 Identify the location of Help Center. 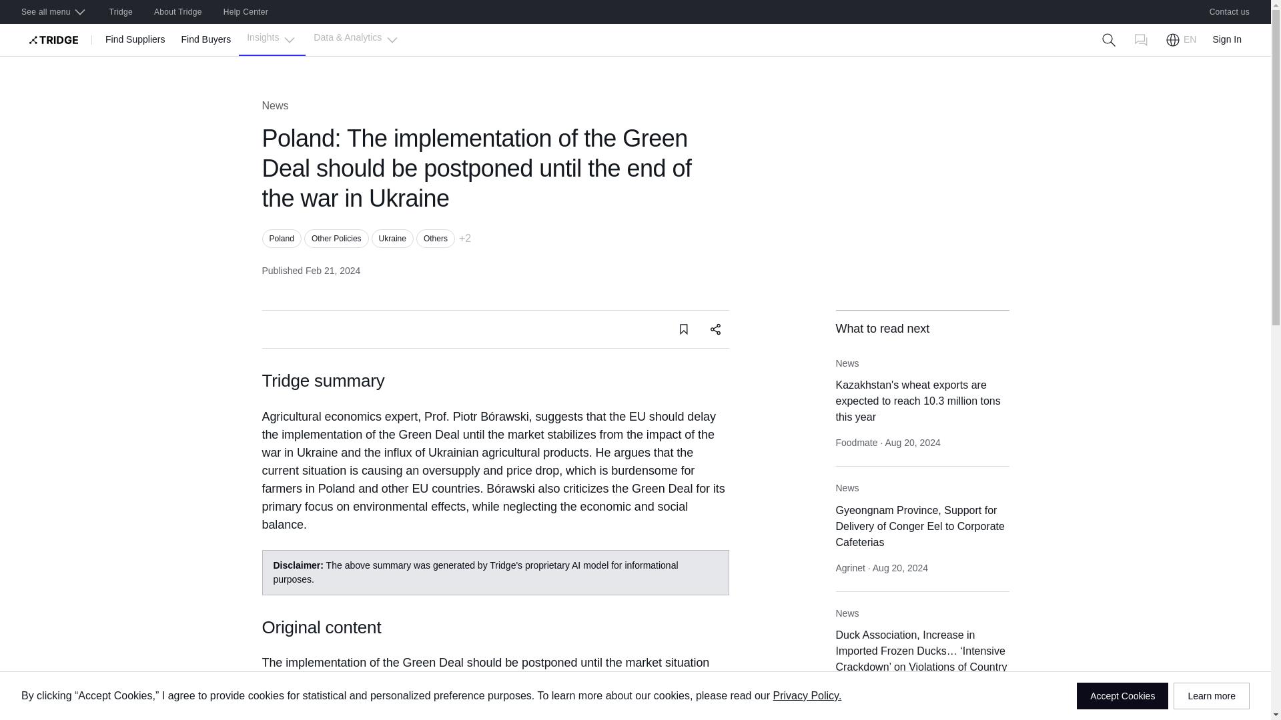
(246, 12).